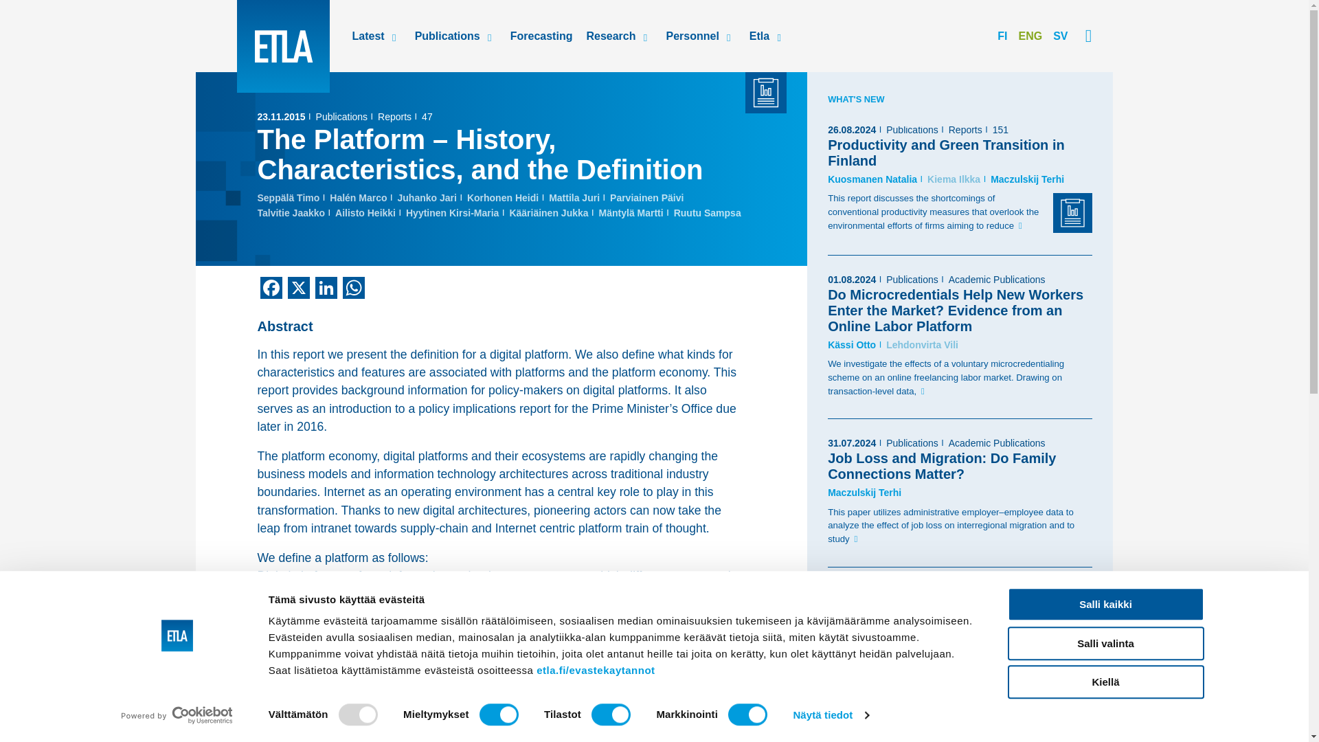 This screenshot has height=742, width=1319. I want to click on X, so click(298, 289).